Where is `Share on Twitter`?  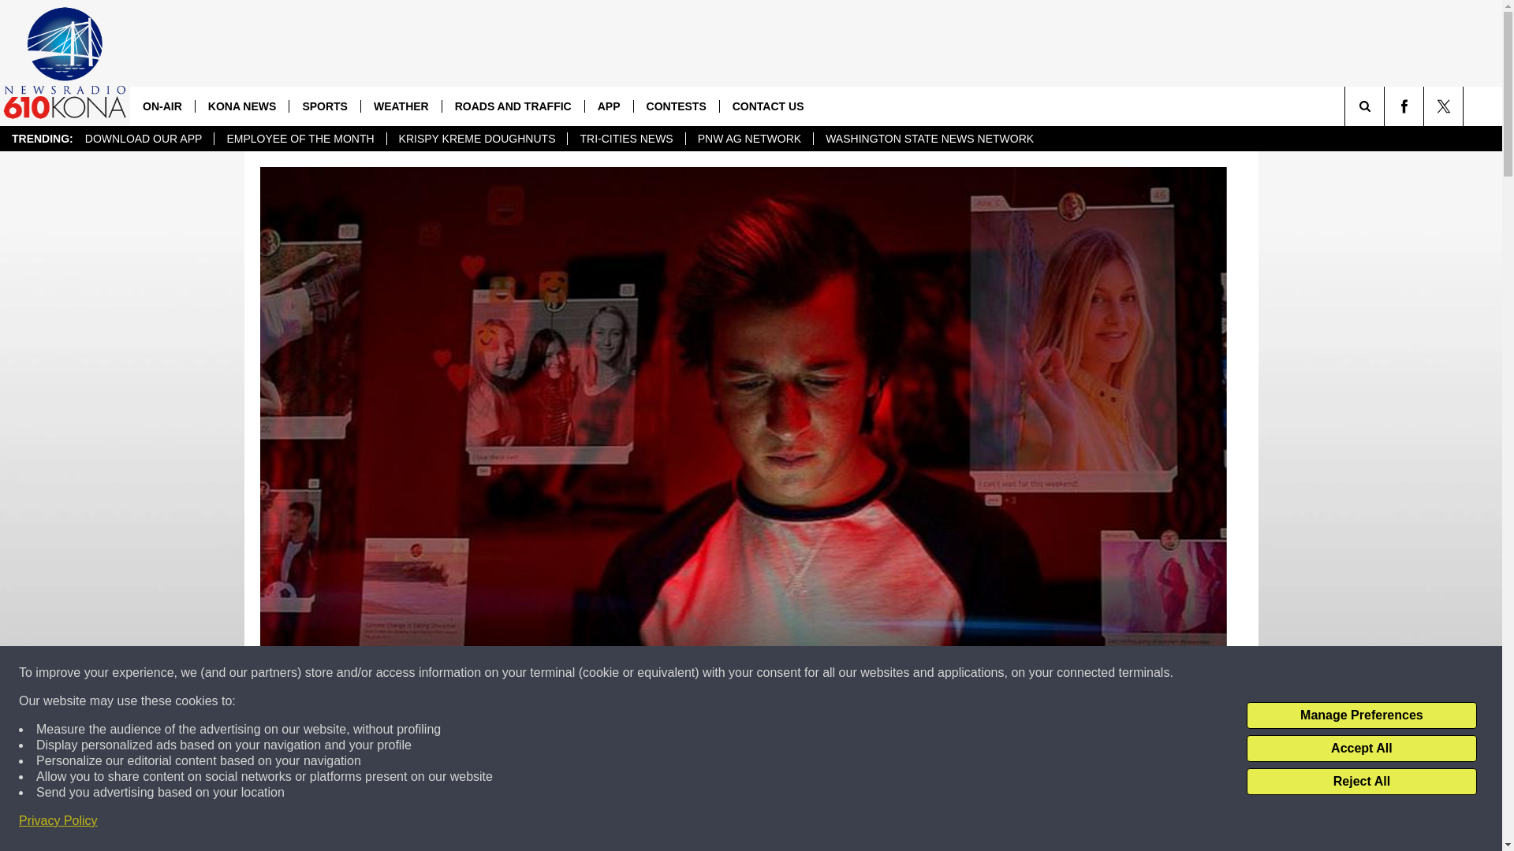 Share on Twitter is located at coordinates (948, 823).